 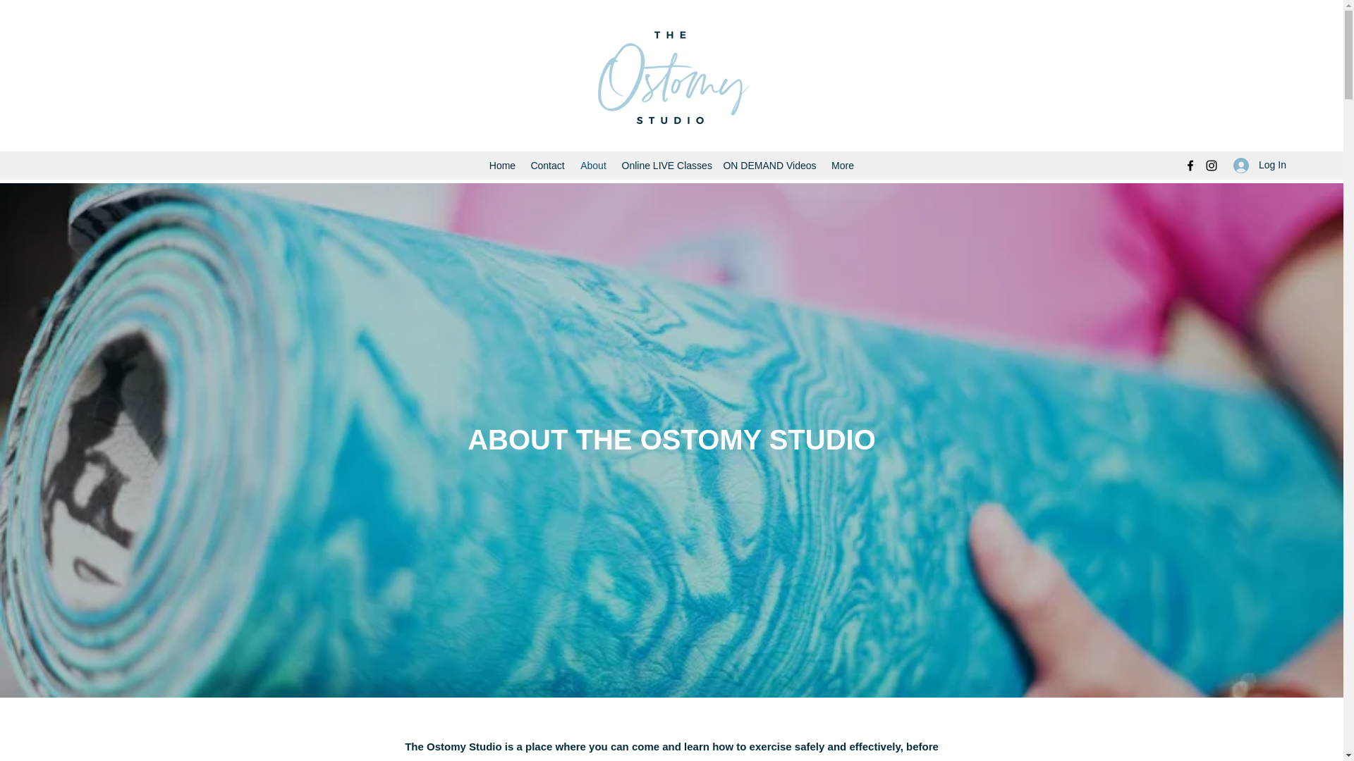 I want to click on ON DEMAND Videos, so click(x=769, y=165).